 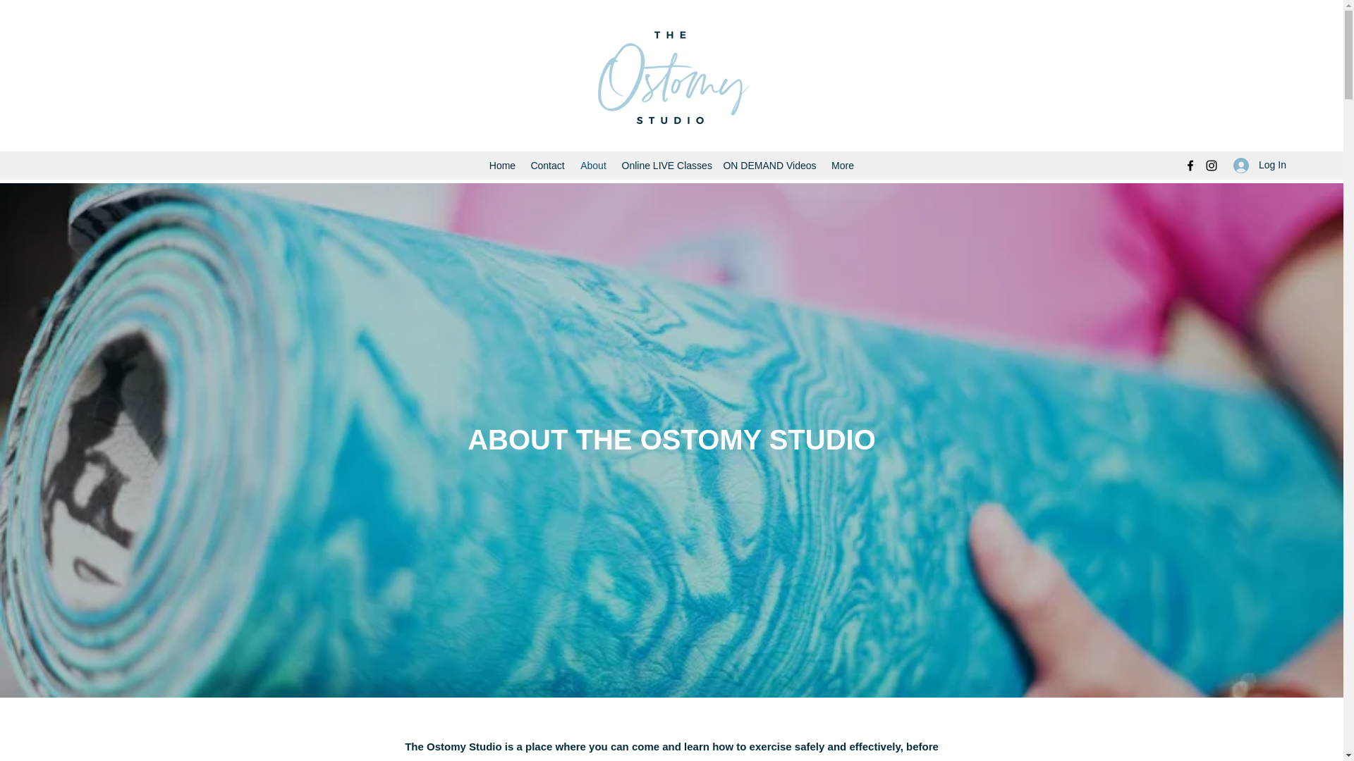 I want to click on ON DEMAND Videos, so click(x=769, y=165).